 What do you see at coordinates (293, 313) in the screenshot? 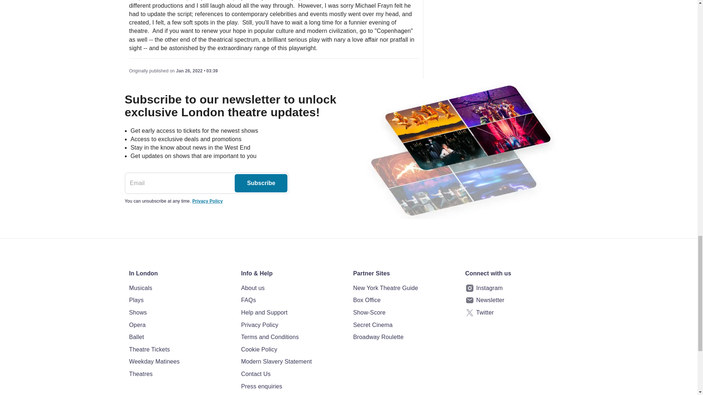
I see `Help and Support` at bounding box center [293, 313].